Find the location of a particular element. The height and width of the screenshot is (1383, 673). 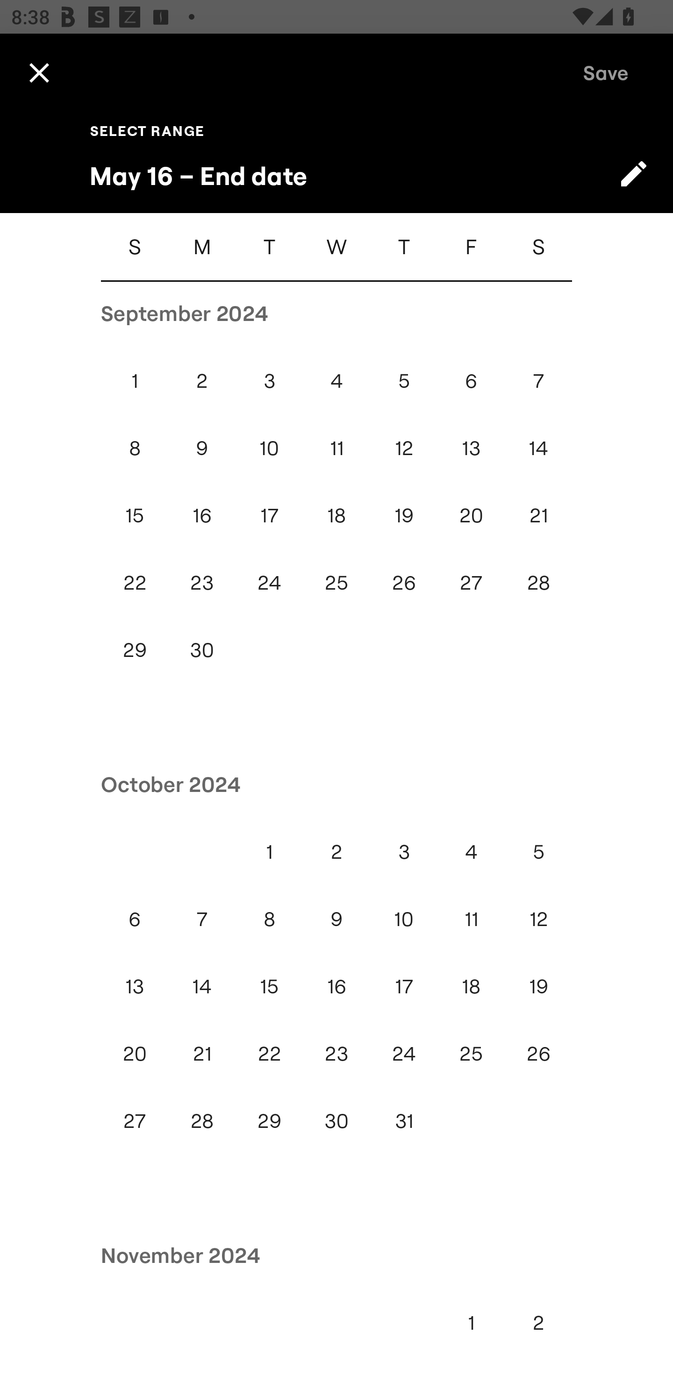

9 Mon, Sep 9 is located at coordinates (202, 448).